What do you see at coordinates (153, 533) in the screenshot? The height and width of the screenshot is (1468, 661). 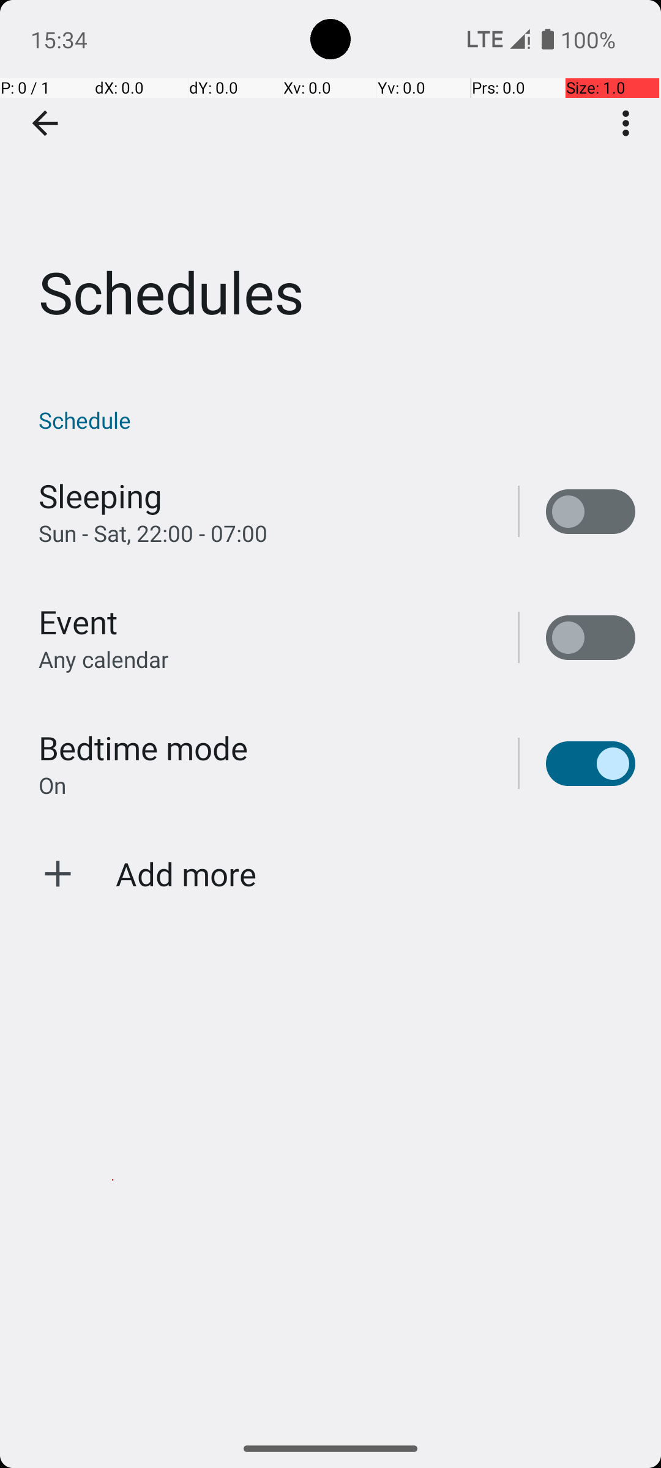 I see `Sun - Sat, 22:00 - 07:00` at bounding box center [153, 533].